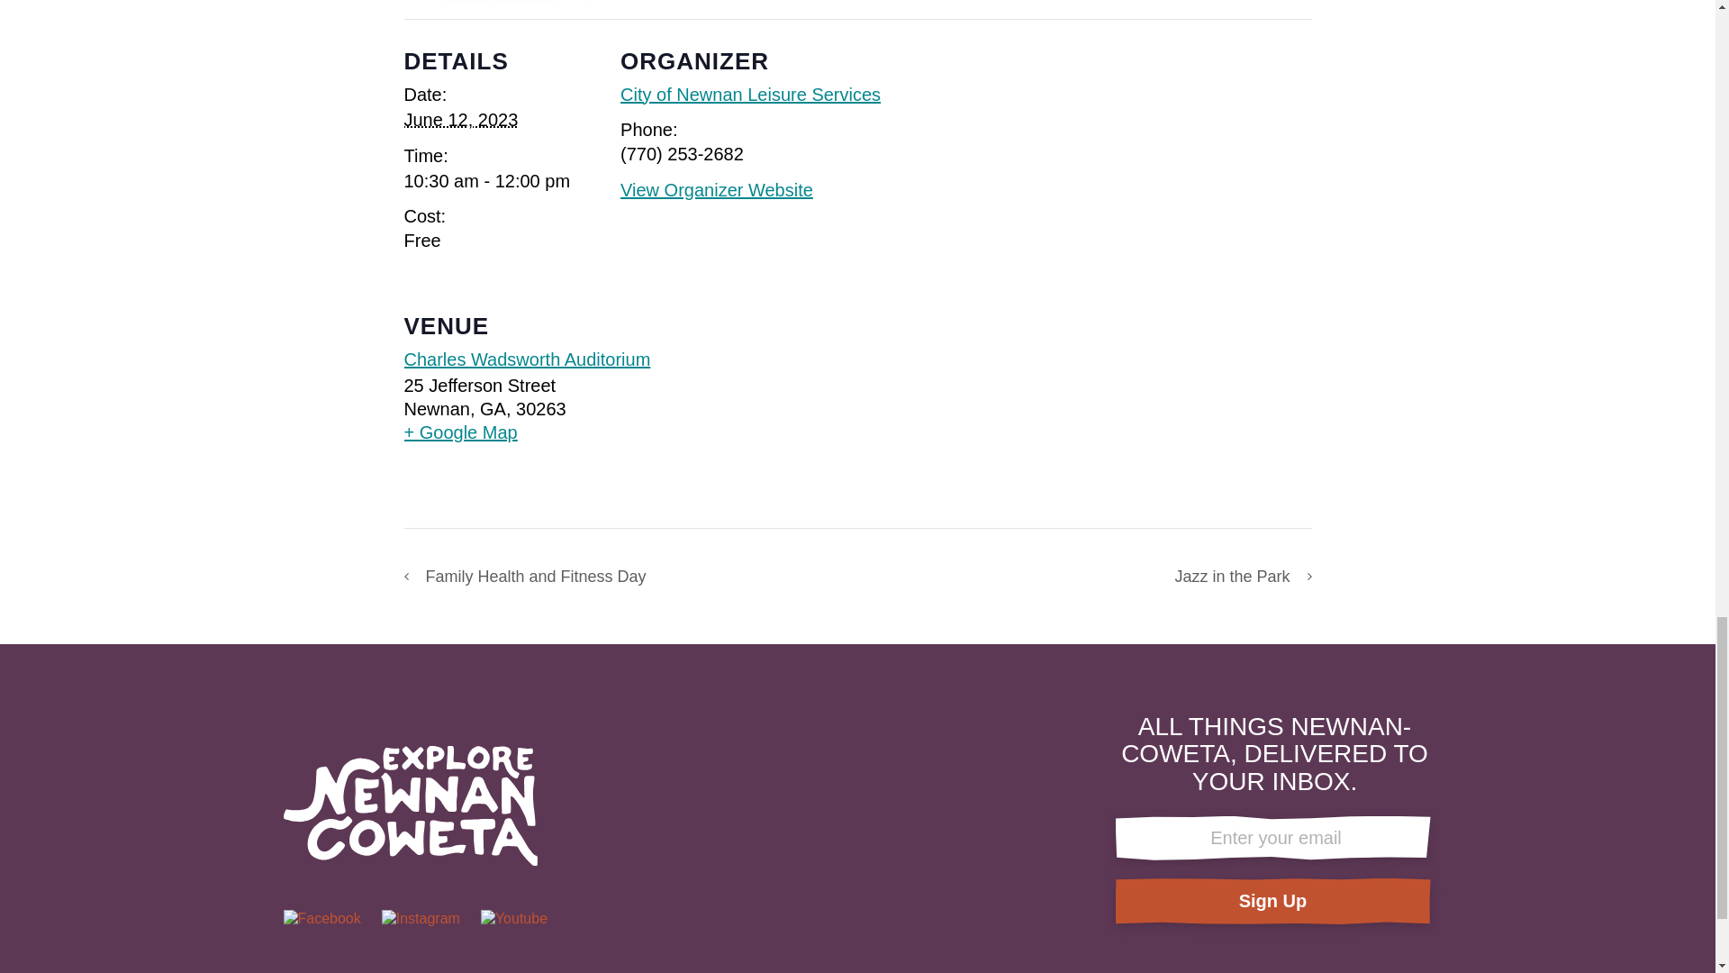 This screenshot has height=973, width=1729. Describe the element at coordinates (526, 432) in the screenshot. I see `Click to view a Google Map` at that location.